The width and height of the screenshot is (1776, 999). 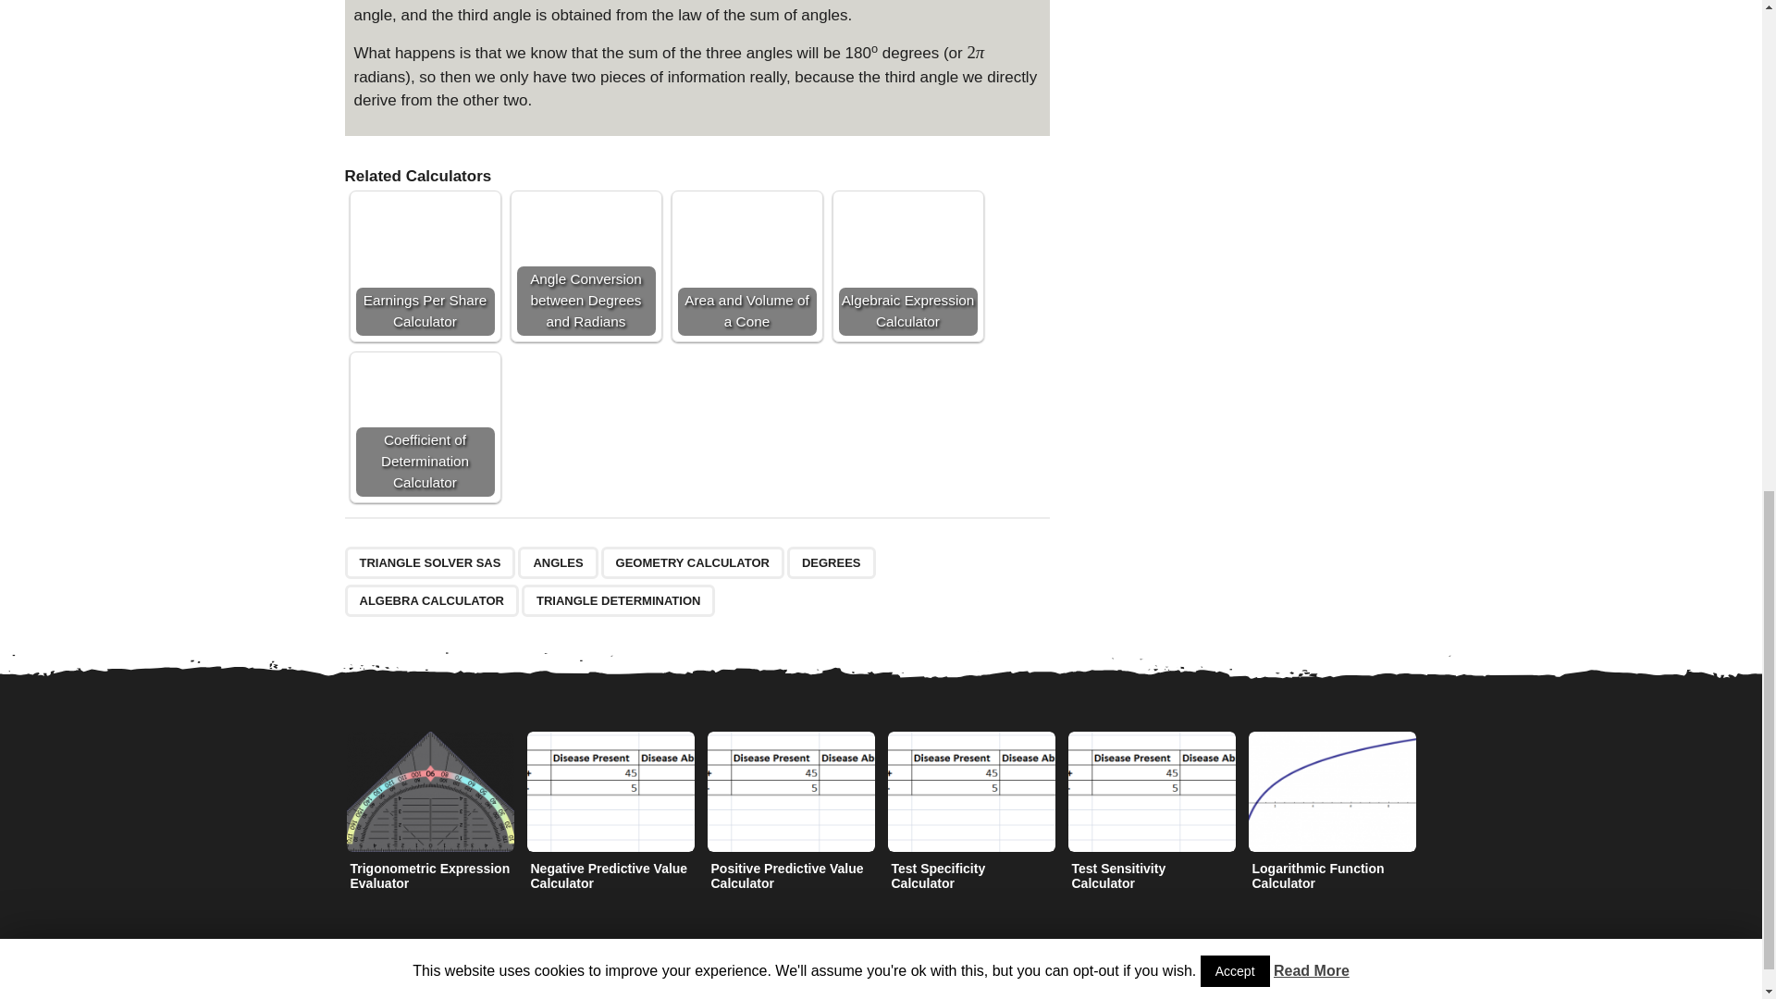 What do you see at coordinates (424, 426) in the screenshot?
I see `Coefficient of Determination Calculator` at bounding box center [424, 426].